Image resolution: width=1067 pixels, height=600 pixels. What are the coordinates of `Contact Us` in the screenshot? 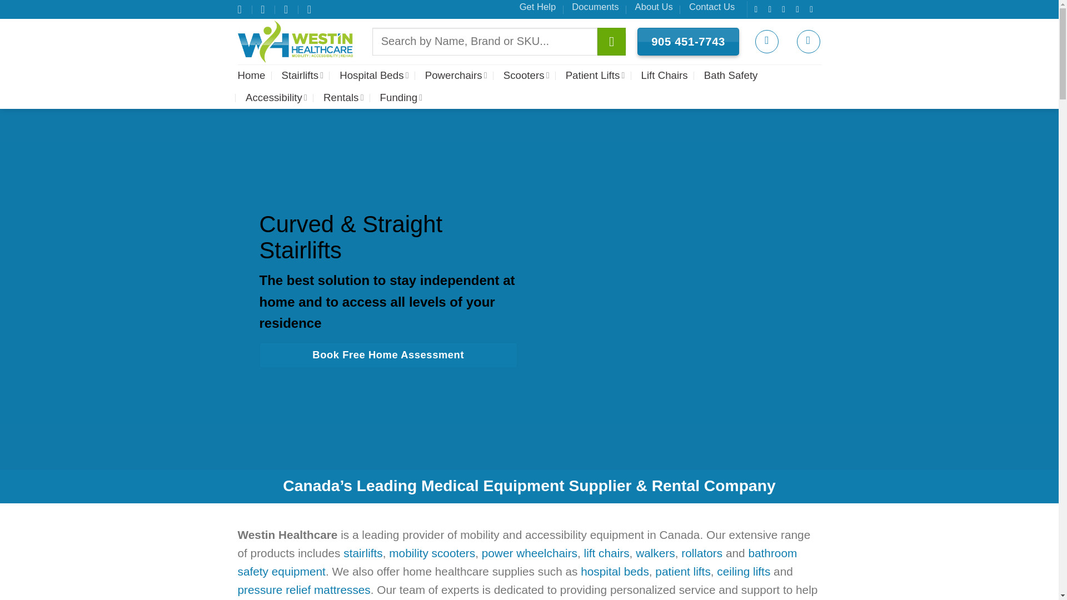 It's located at (712, 7).